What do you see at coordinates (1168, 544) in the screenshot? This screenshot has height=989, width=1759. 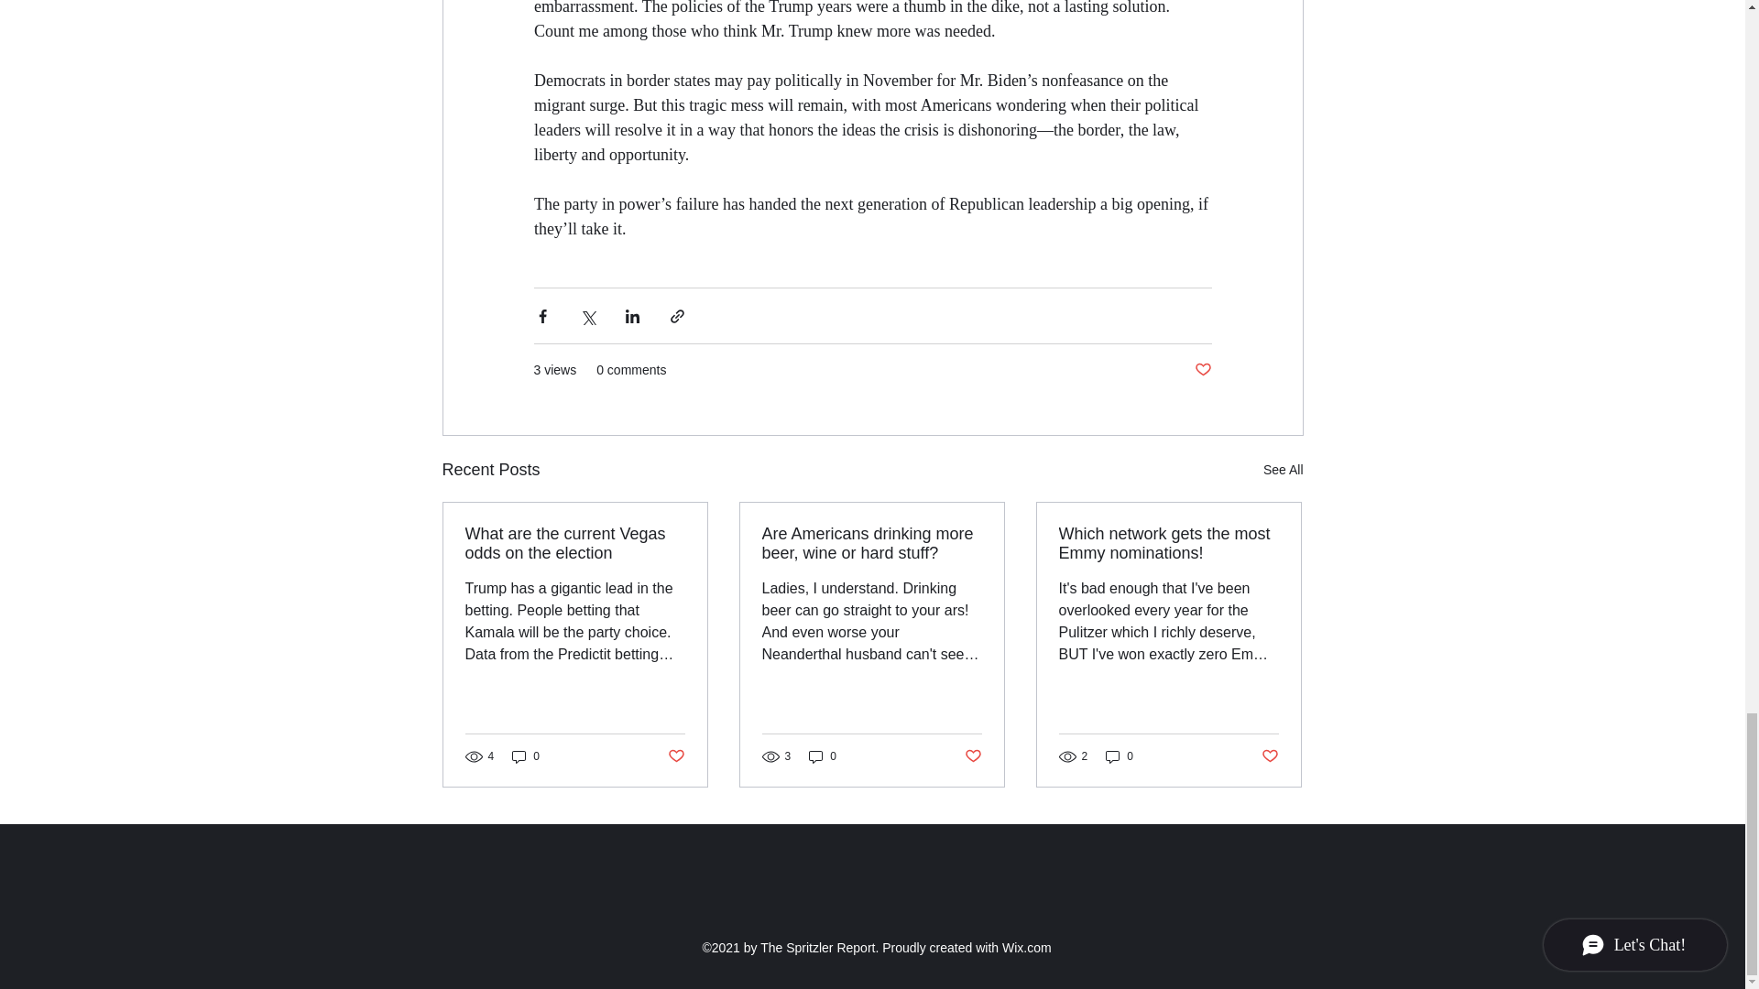 I see `Which network gets the most Emmy nominations!` at bounding box center [1168, 544].